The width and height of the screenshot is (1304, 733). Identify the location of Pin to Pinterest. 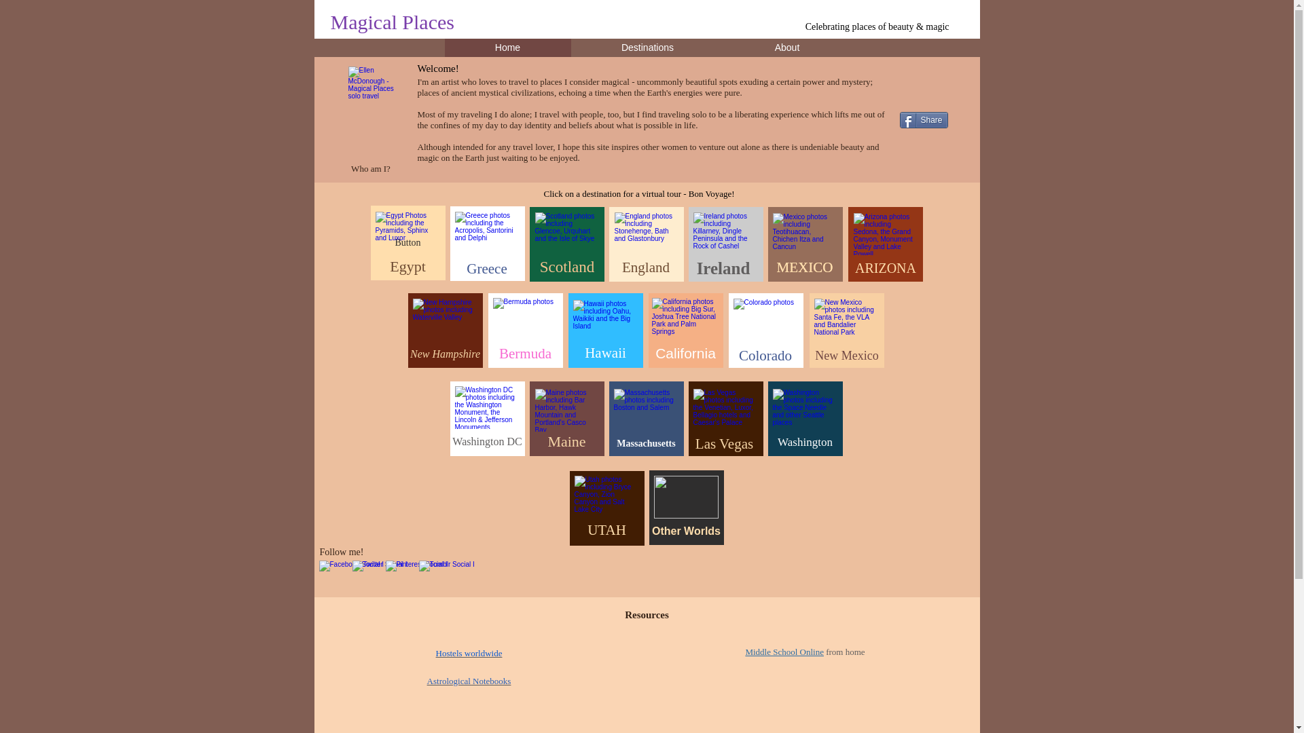
(922, 98).